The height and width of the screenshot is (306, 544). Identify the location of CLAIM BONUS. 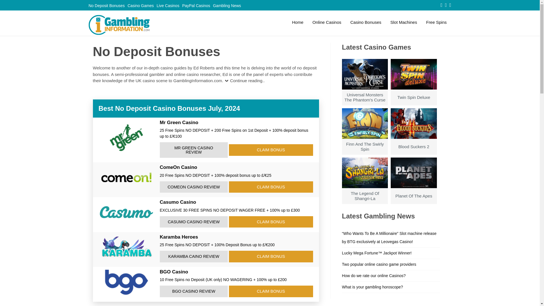
(271, 222).